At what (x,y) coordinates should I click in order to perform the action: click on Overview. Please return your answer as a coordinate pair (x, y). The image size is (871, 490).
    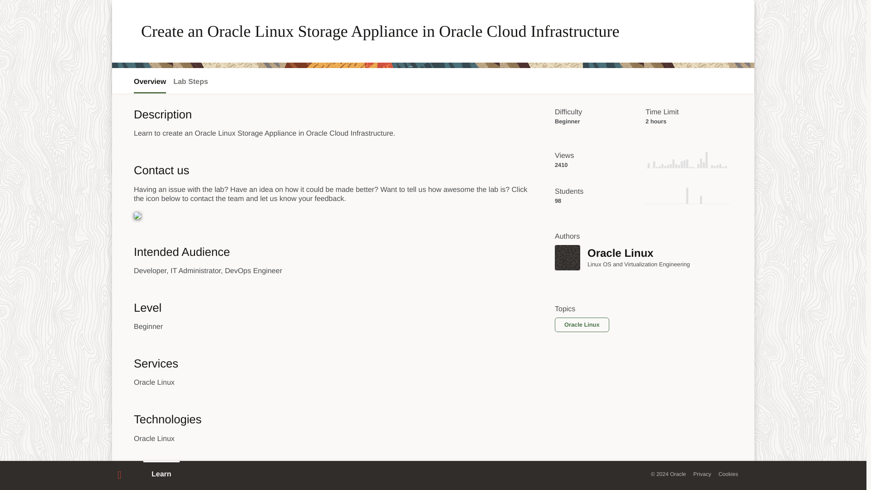
    Looking at the image, I should click on (150, 82).